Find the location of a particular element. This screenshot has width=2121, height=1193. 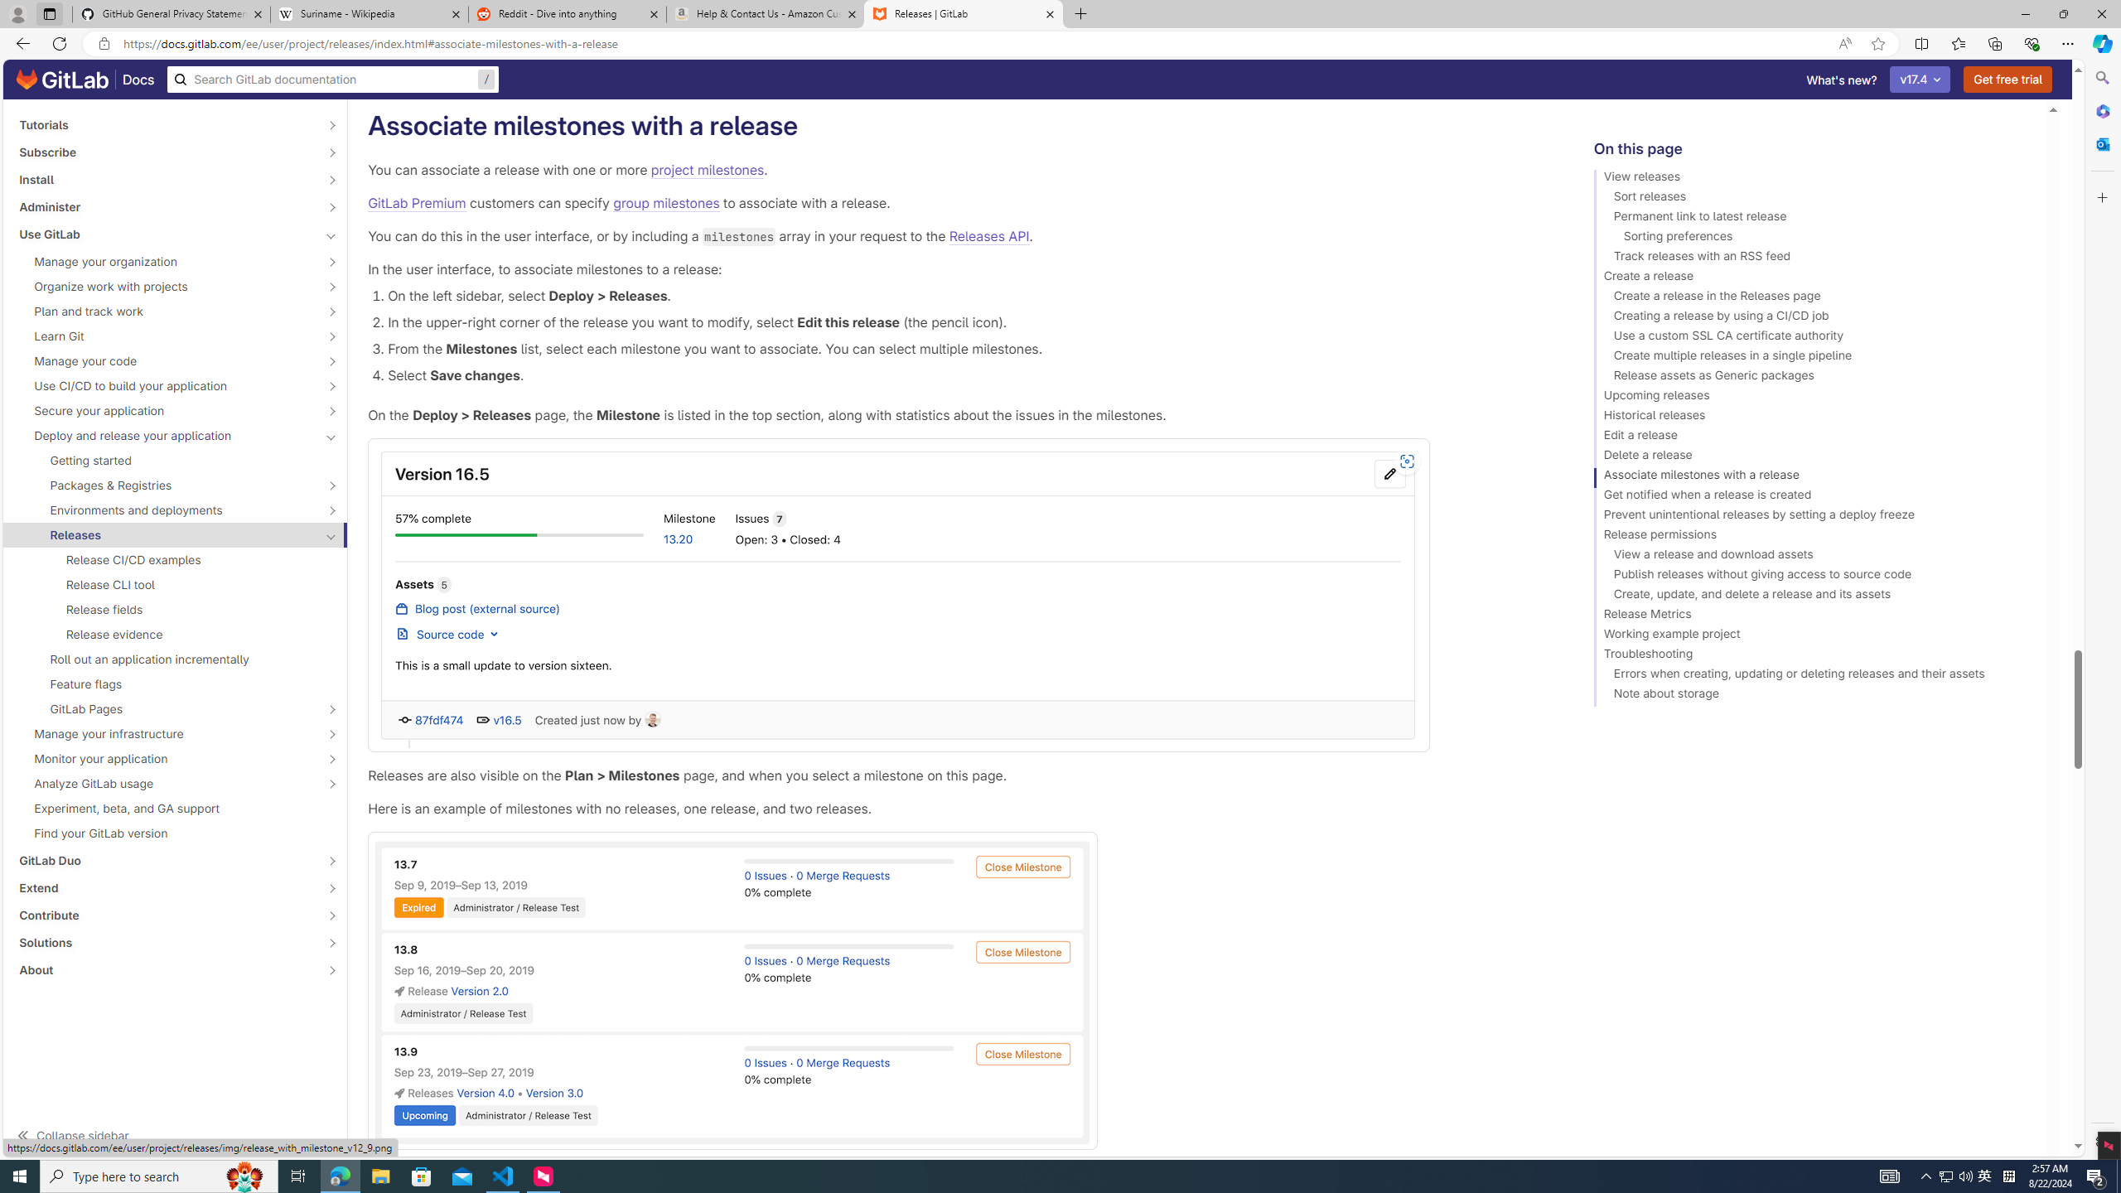

Troubleshooting is located at coordinates (1813, 656).